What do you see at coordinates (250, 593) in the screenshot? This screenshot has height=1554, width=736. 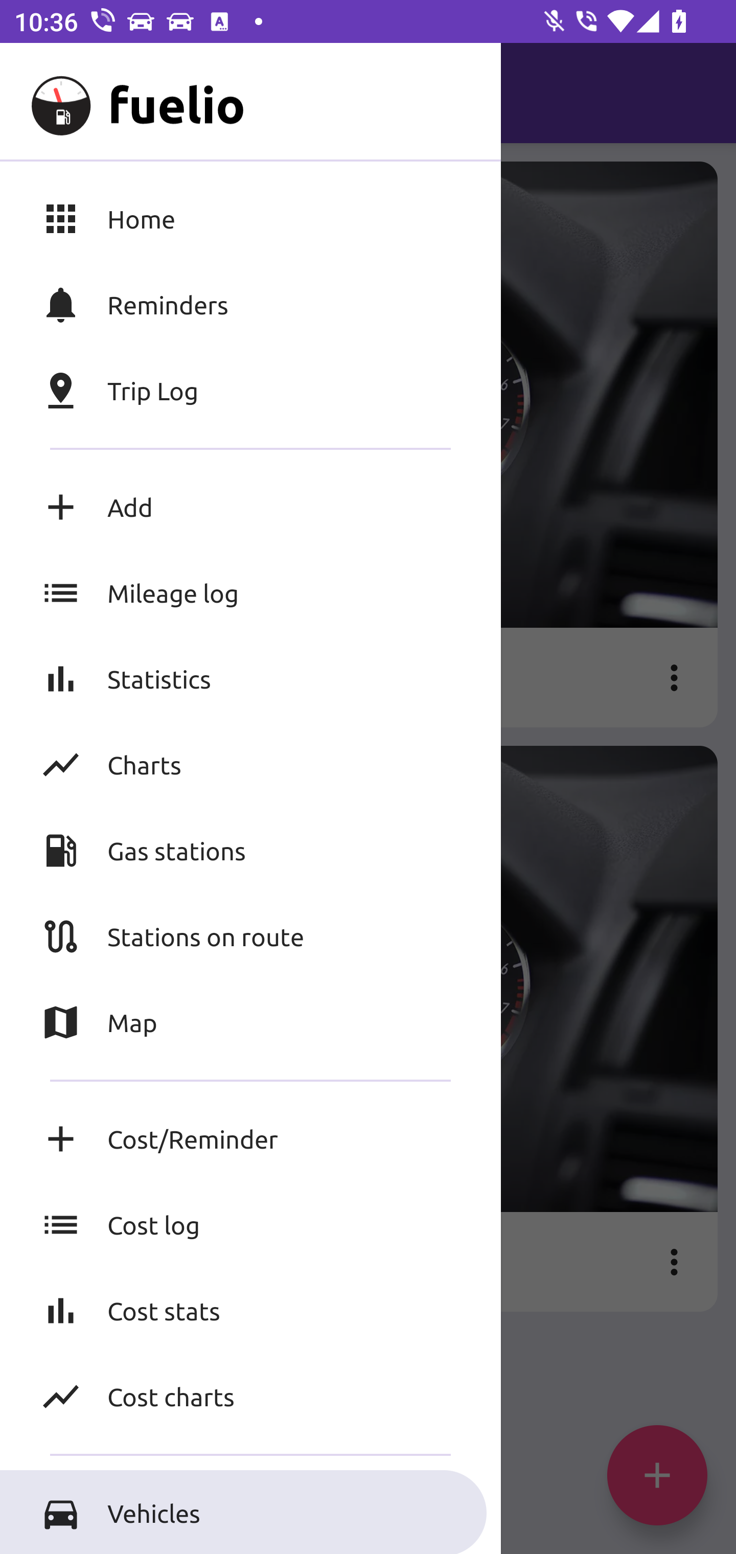 I see `Mileage log` at bounding box center [250, 593].